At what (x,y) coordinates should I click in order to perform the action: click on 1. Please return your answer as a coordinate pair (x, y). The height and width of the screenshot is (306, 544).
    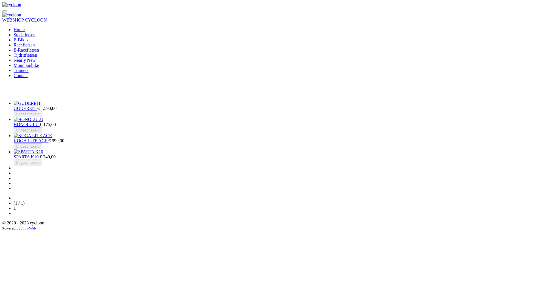
    Looking at the image, I should click on (15, 208).